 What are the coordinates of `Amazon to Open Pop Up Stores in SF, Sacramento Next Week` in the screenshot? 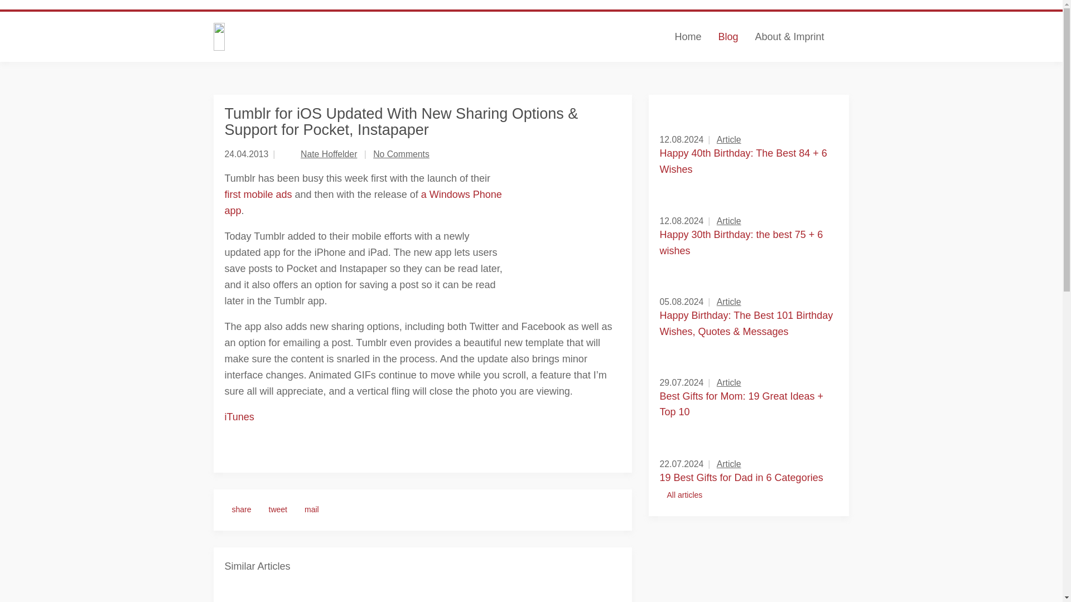 It's located at (423, 593).